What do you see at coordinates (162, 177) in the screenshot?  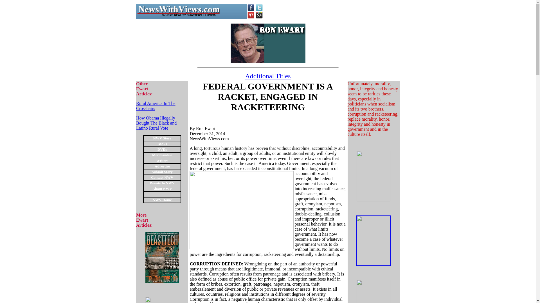 I see `Contact NWV` at bounding box center [162, 177].